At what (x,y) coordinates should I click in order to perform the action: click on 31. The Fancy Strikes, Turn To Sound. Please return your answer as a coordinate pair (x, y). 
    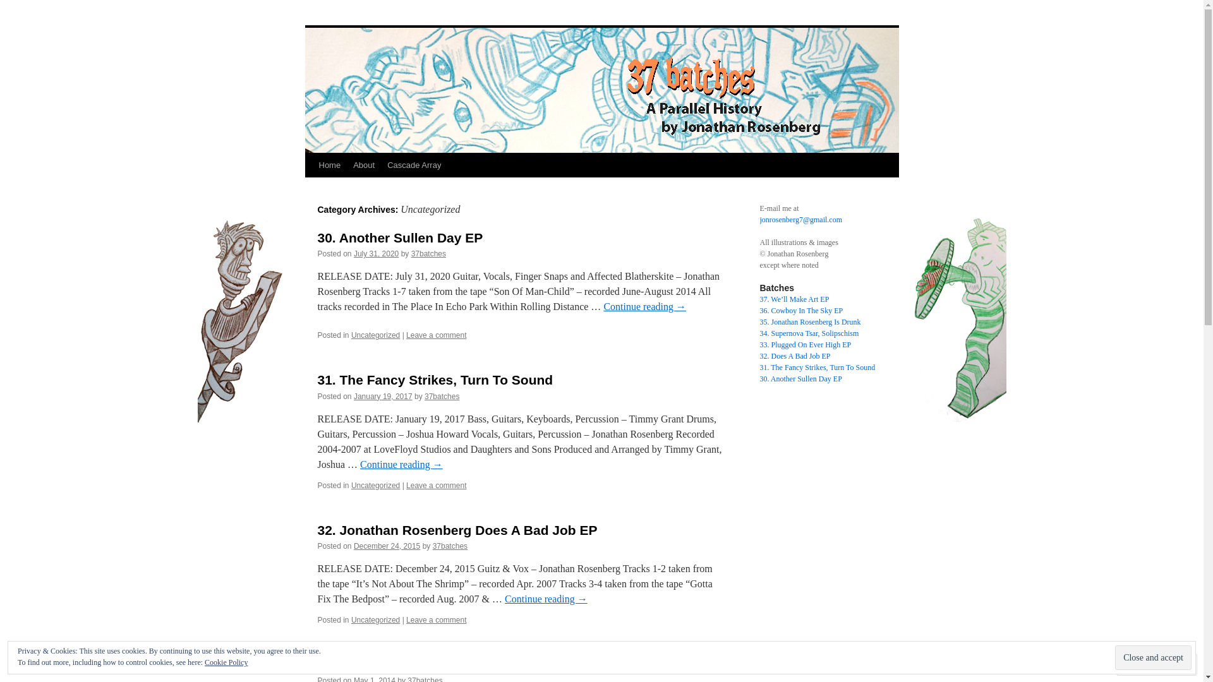
    Looking at the image, I should click on (818, 368).